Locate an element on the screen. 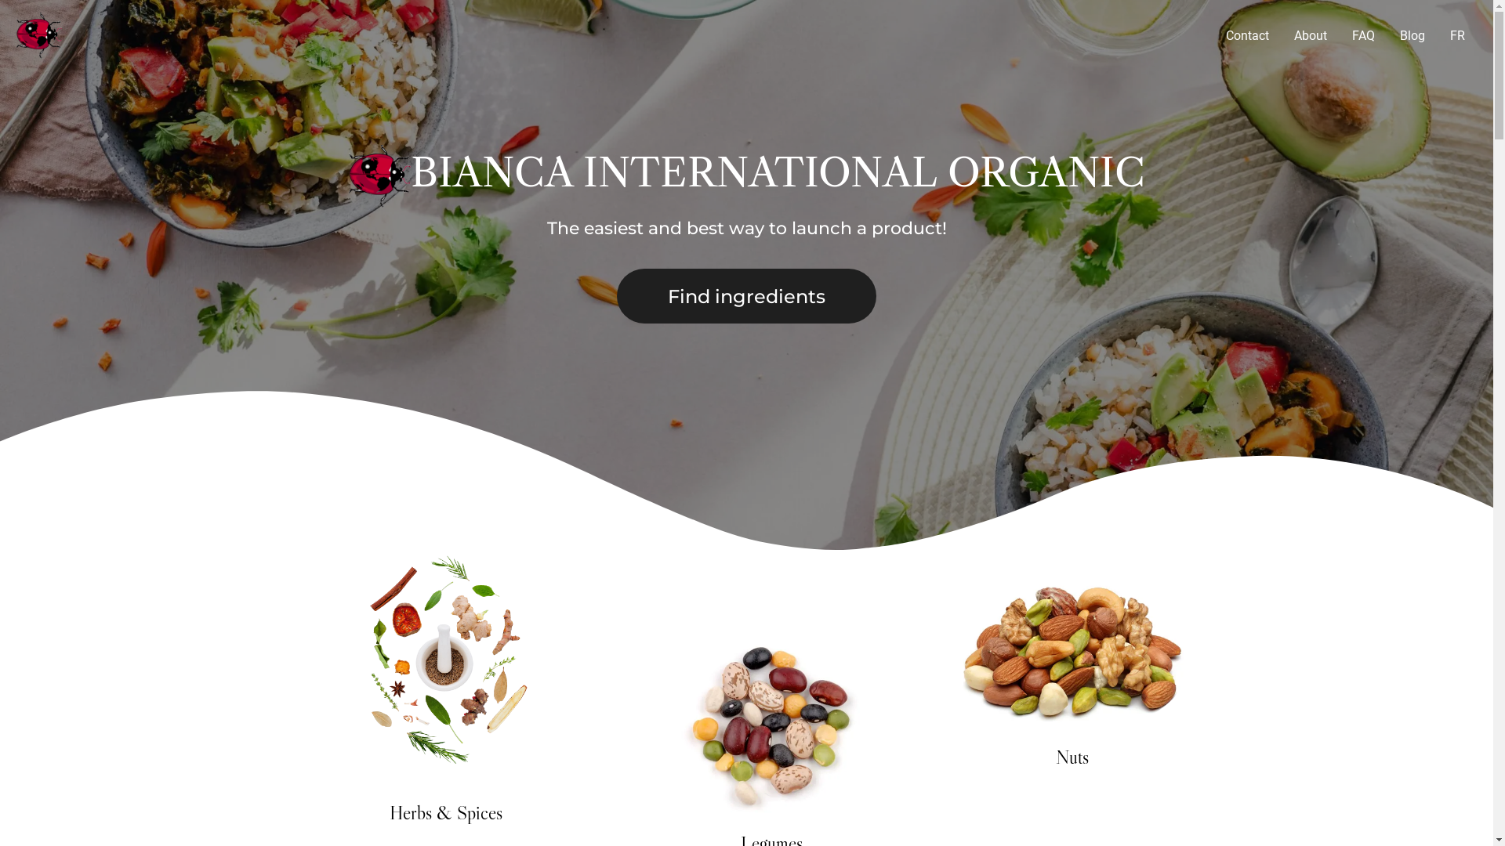 The width and height of the screenshot is (1505, 846). Nuts is located at coordinates (1072, 757).